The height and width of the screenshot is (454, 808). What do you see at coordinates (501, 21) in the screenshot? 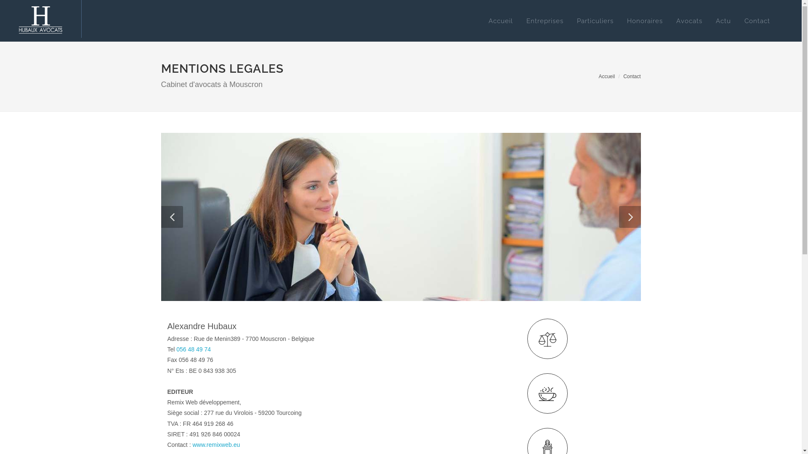
I see `Accueil` at bounding box center [501, 21].